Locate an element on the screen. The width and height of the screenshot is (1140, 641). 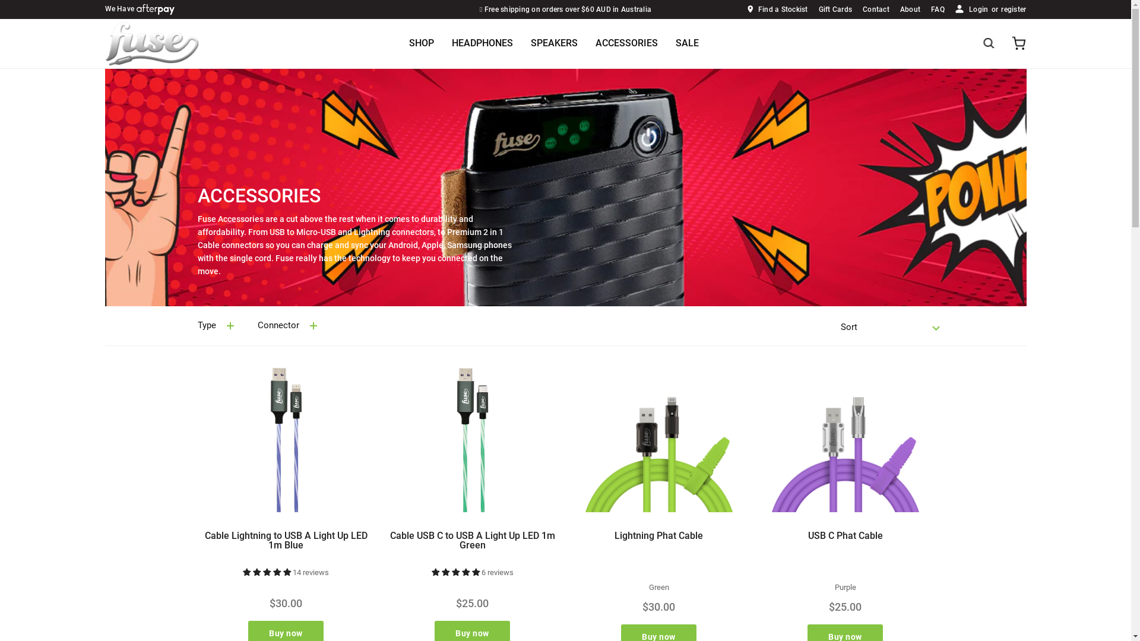
SPEAKERS is located at coordinates (554, 44).